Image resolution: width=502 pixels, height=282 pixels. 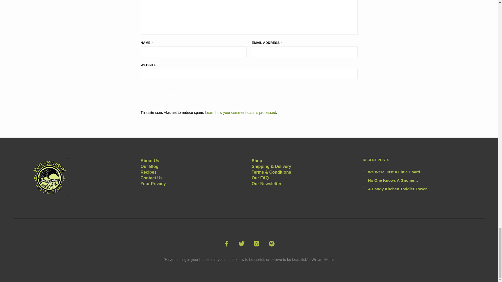 What do you see at coordinates (149, 172) in the screenshot?
I see `Recipes` at bounding box center [149, 172].